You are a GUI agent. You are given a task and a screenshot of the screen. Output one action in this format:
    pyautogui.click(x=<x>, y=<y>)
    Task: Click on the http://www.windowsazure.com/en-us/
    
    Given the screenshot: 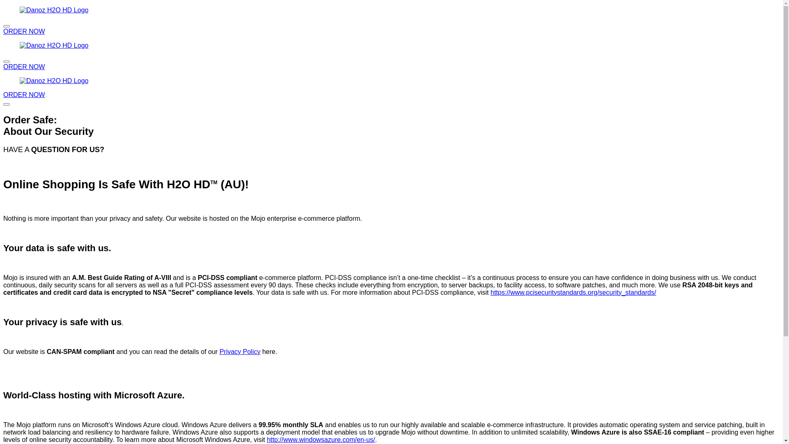 What is the action you would take?
    pyautogui.click(x=321, y=440)
    